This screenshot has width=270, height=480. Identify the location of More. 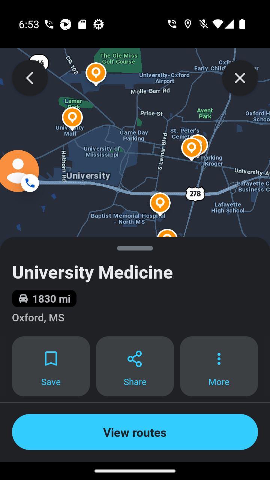
(219, 366).